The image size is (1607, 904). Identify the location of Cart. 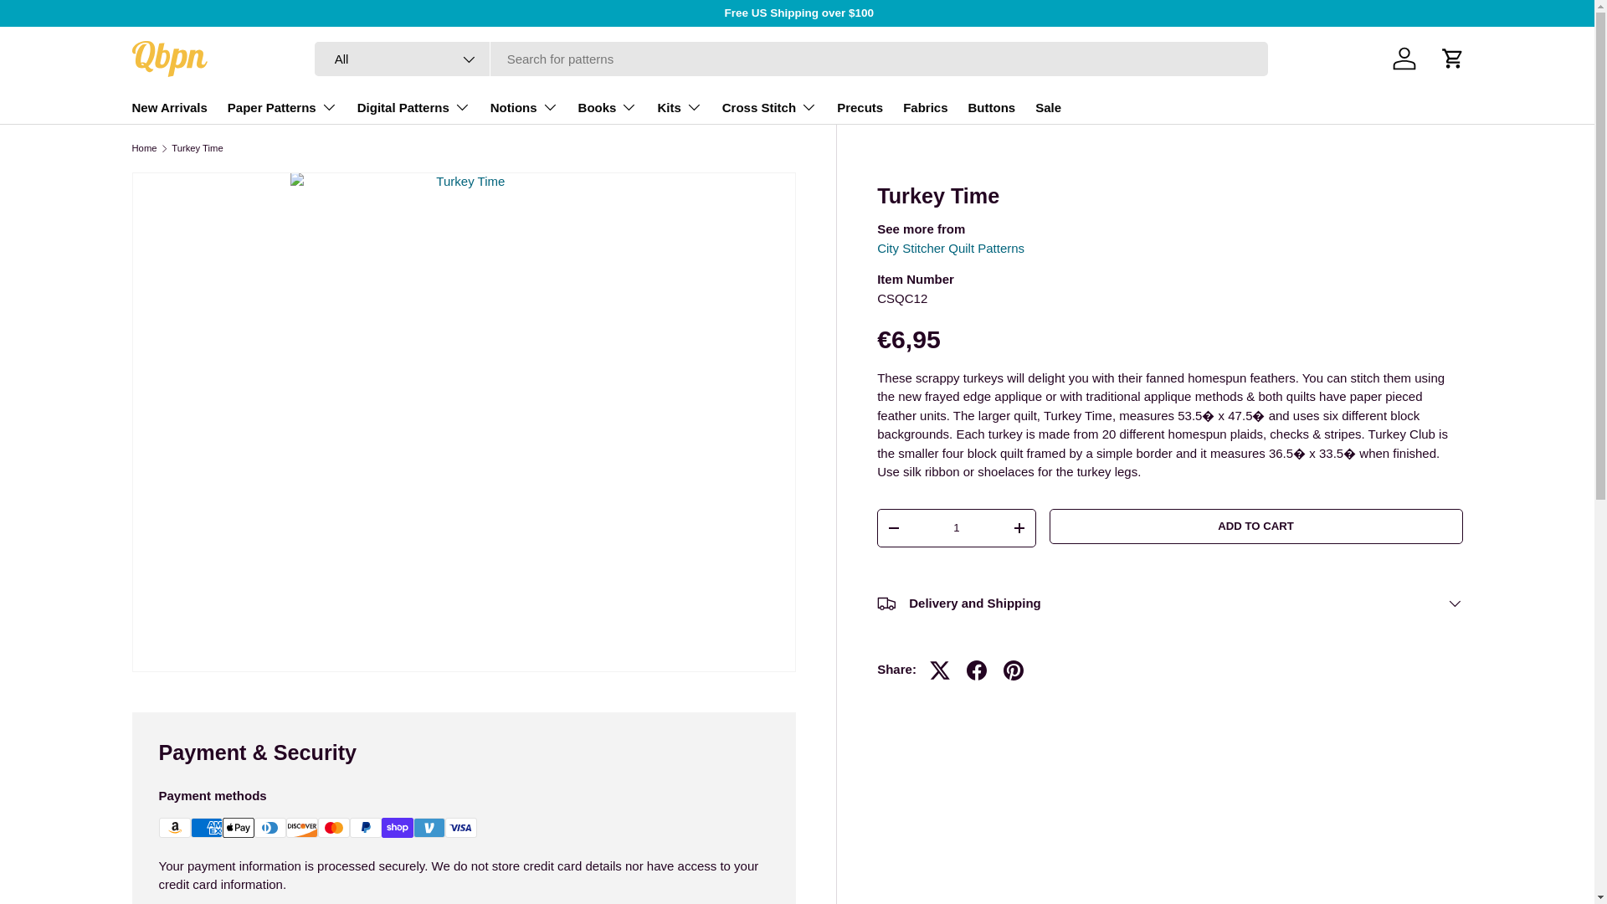
(1453, 58).